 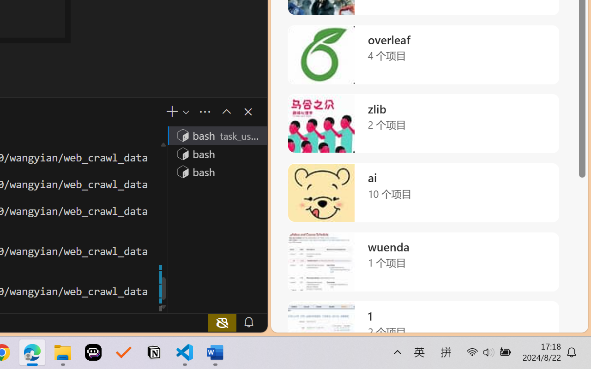 I want to click on Class: xterm-decoration-overview-ruler, so click(x=163, y=224).